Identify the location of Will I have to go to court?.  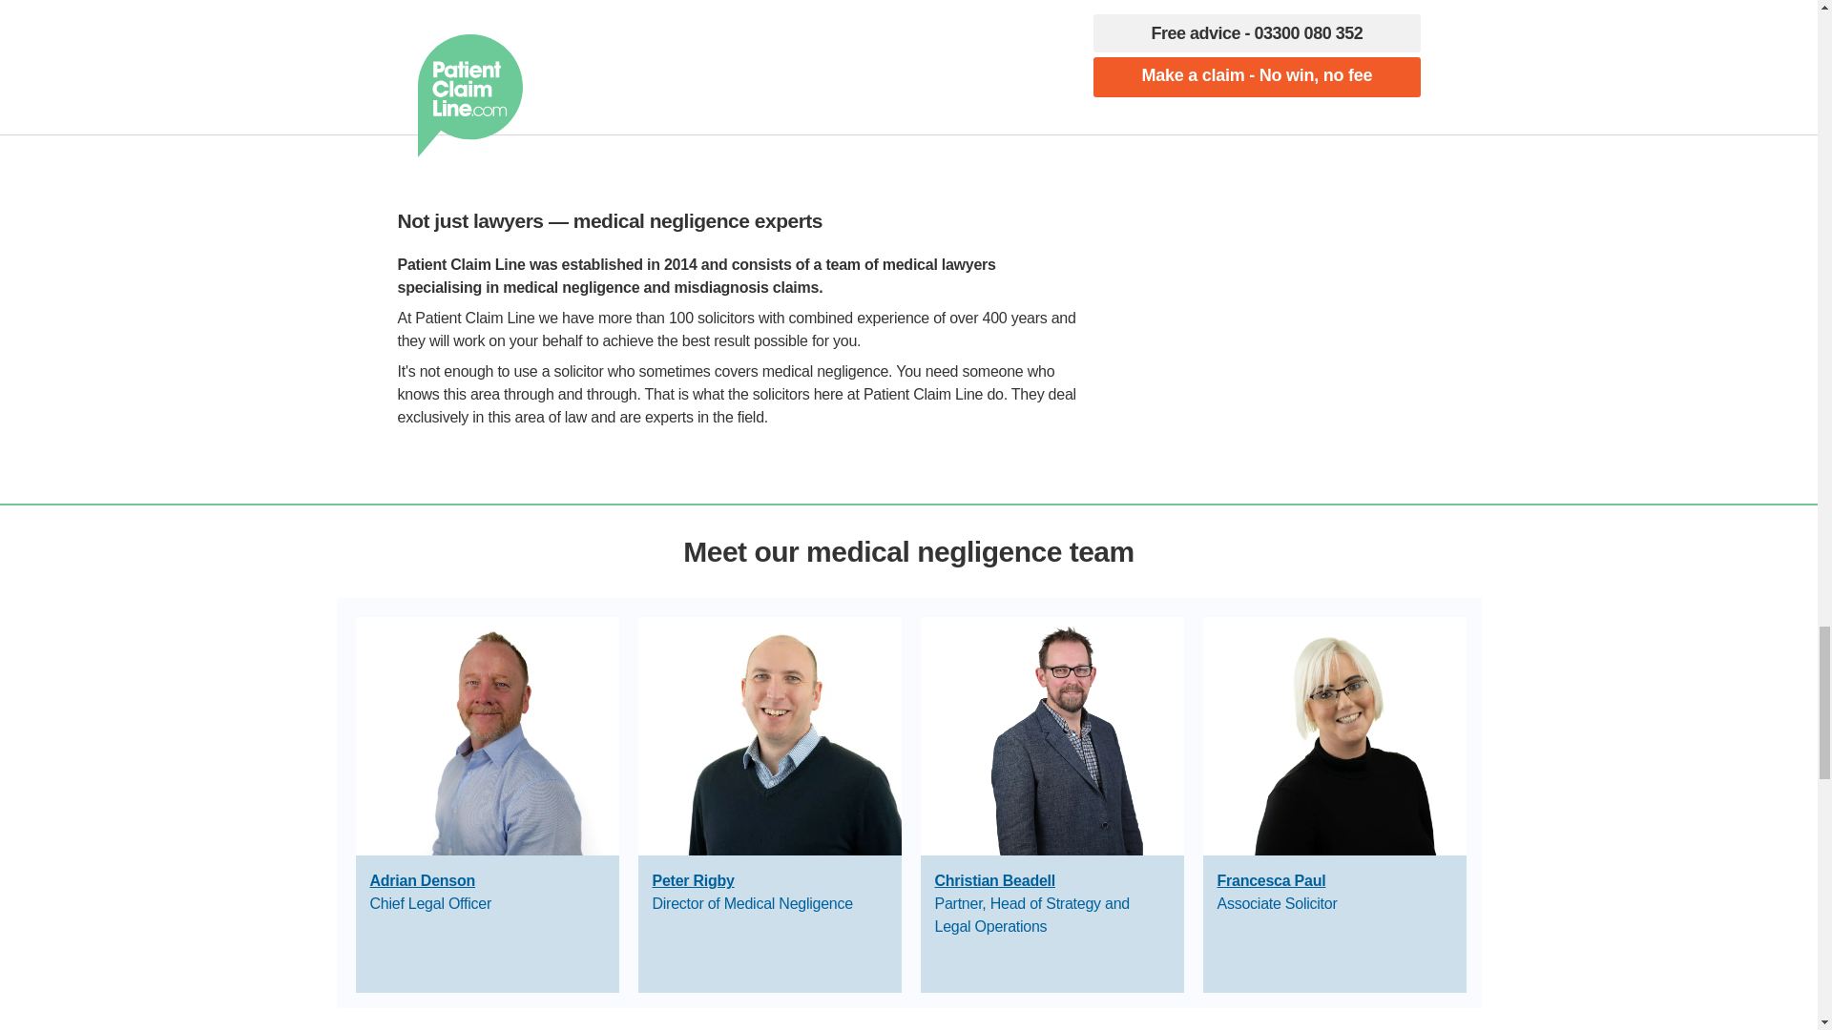
(704, 10).